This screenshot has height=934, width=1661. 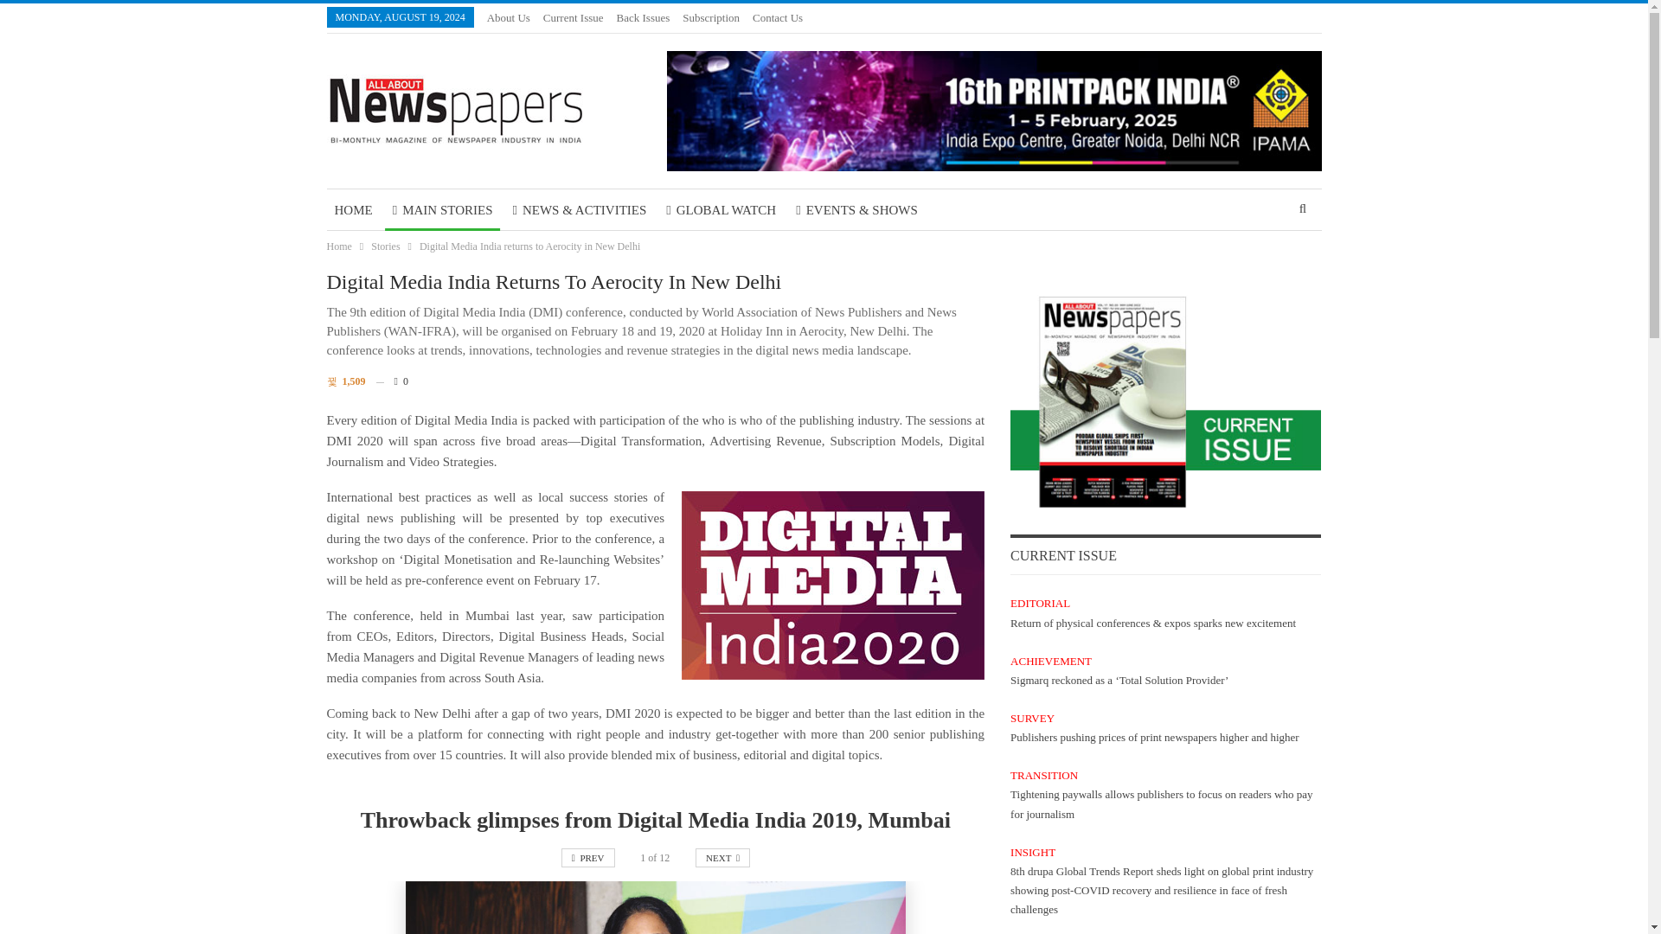 I want to click on Stories, so click(x=385, y=246).